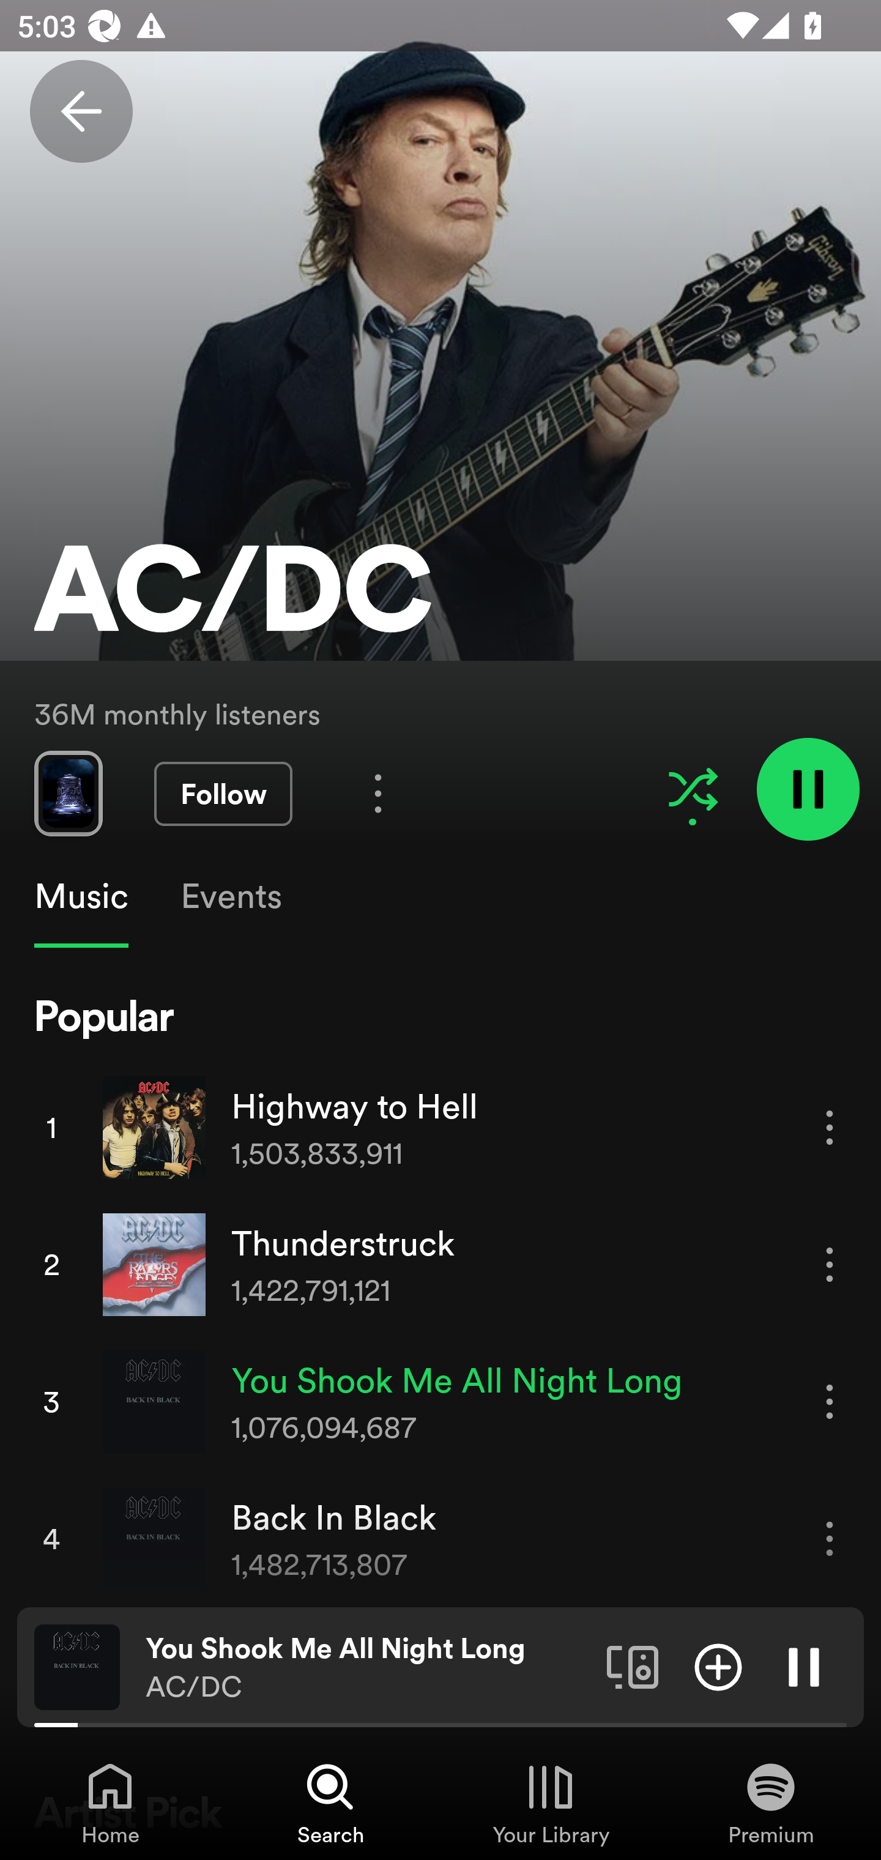 The width and height of the screenshot is (881, 1860). I want to click on Back, so click(81, 111).